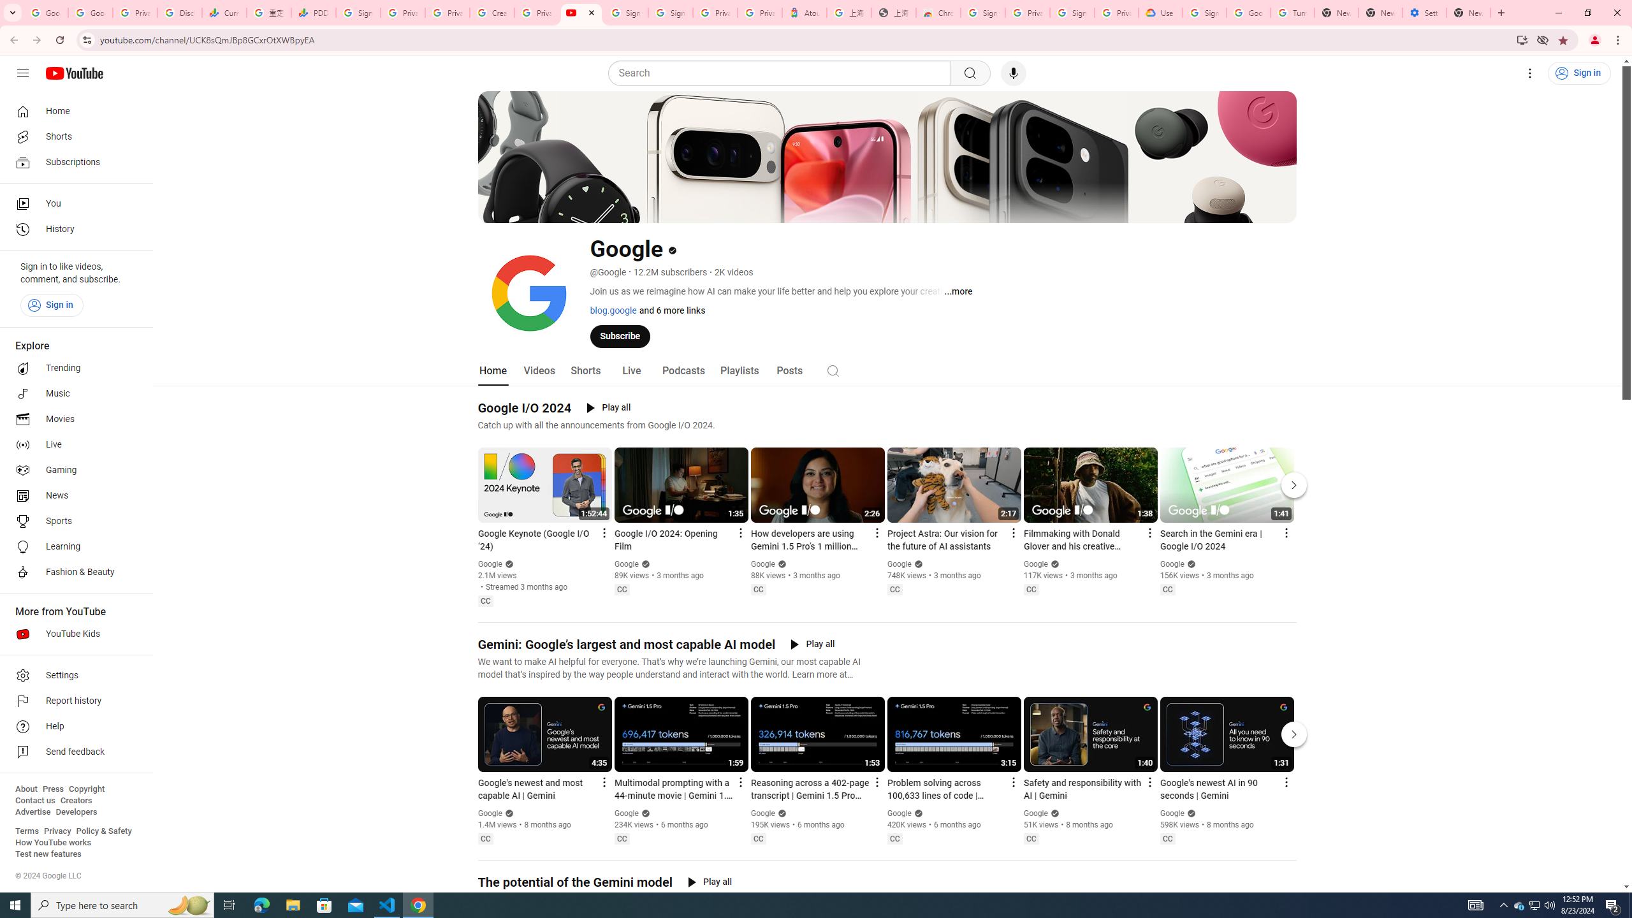 The image size is (1632, 918). Describe the element at coordinates (1014, 73) in the screenshot. I see `Search with your voice` at that location.